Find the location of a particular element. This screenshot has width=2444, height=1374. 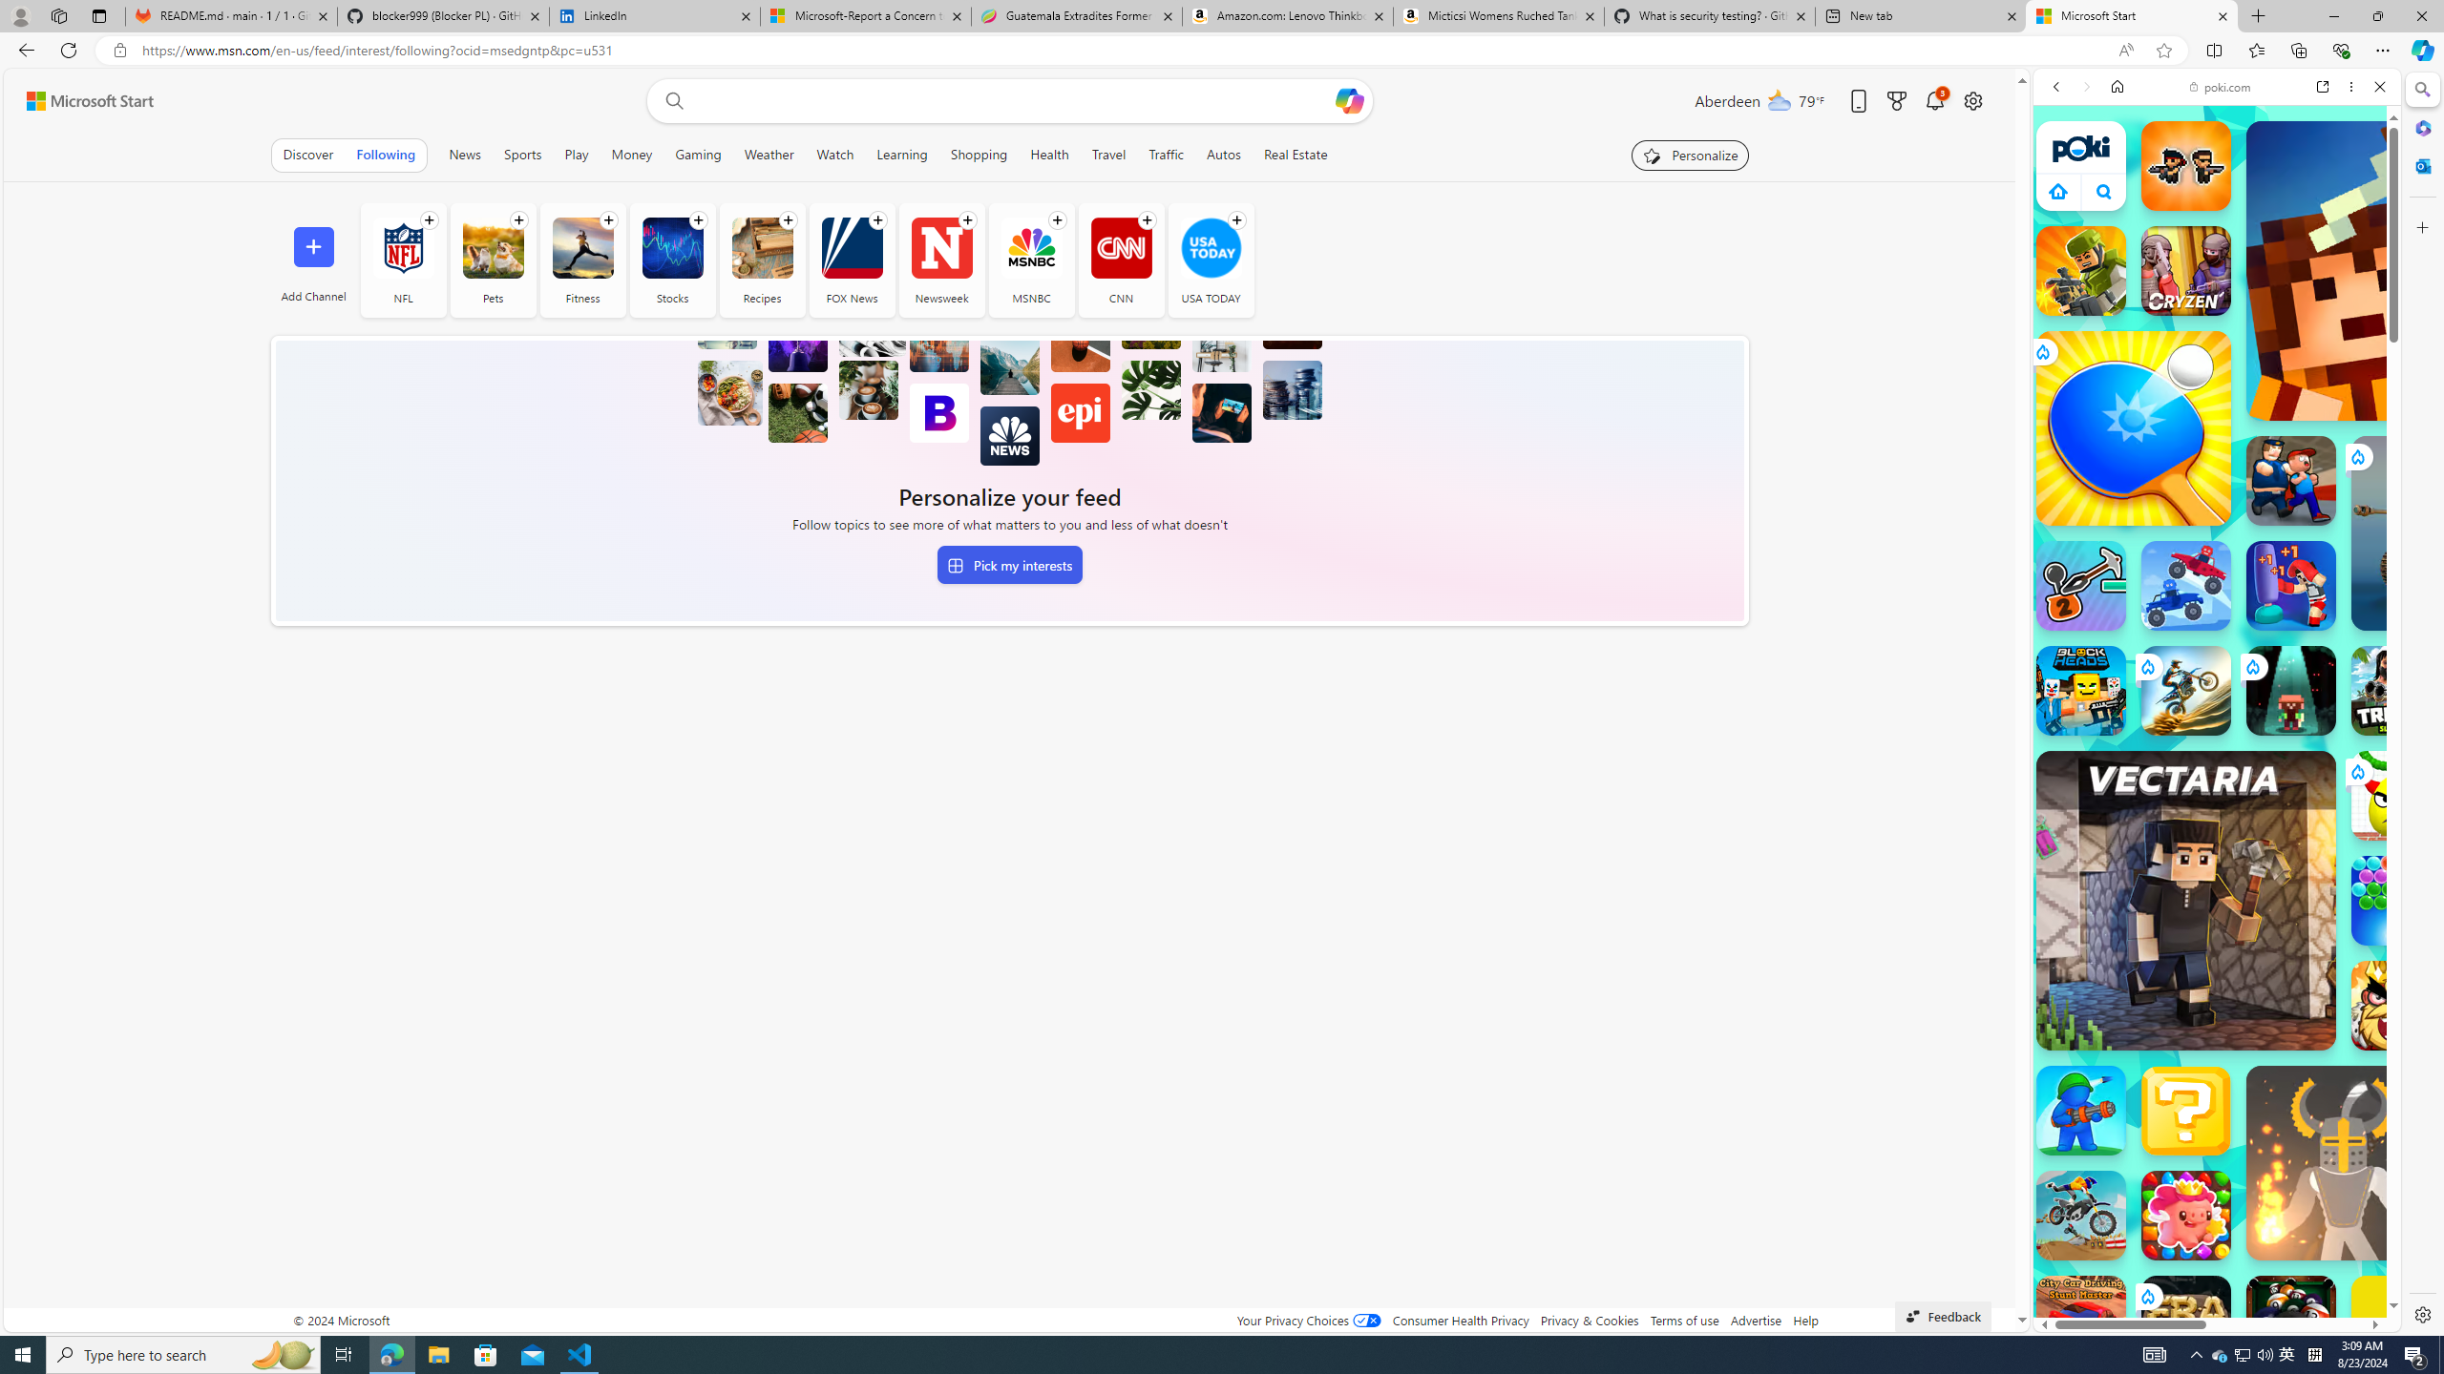

MSNBC is located at coordinates (1031, 260).